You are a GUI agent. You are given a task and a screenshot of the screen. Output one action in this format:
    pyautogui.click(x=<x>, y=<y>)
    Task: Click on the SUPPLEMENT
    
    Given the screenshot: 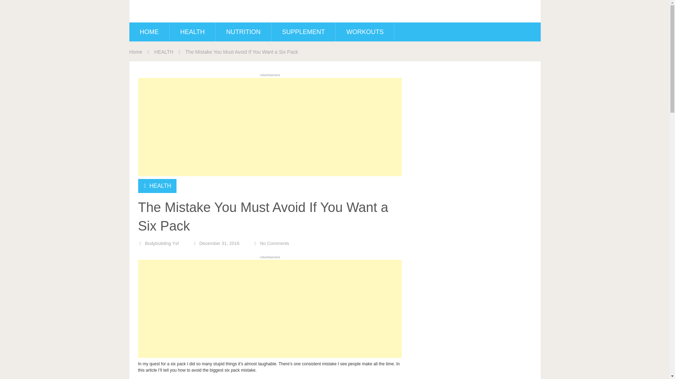 What is the action you would take?
    pyautogui.click(x=303, y=32)
    